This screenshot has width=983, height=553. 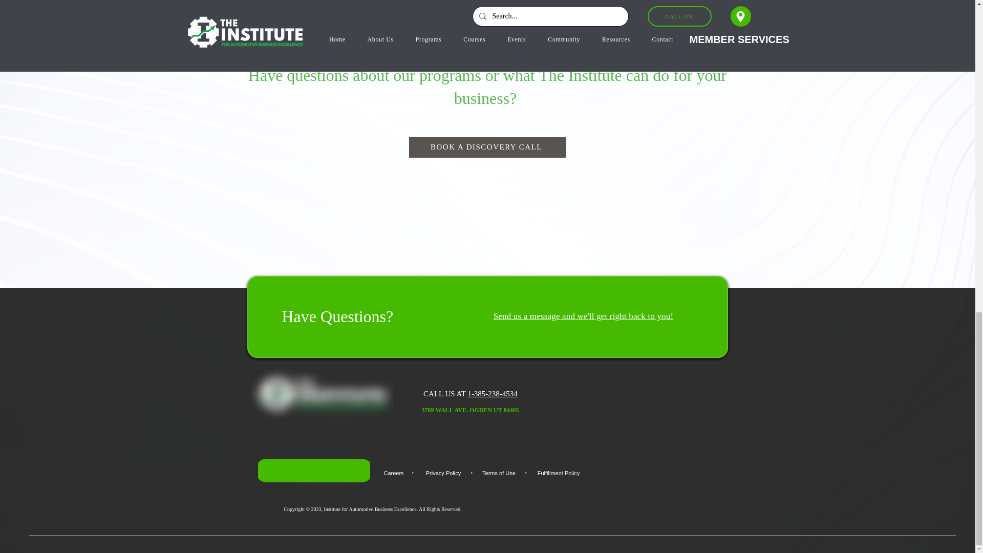 What do you see at coordinates (487, 147) in the screenshot?
I see `BOOK A DISCOVERY CALL` at bounding box center [487, 147].